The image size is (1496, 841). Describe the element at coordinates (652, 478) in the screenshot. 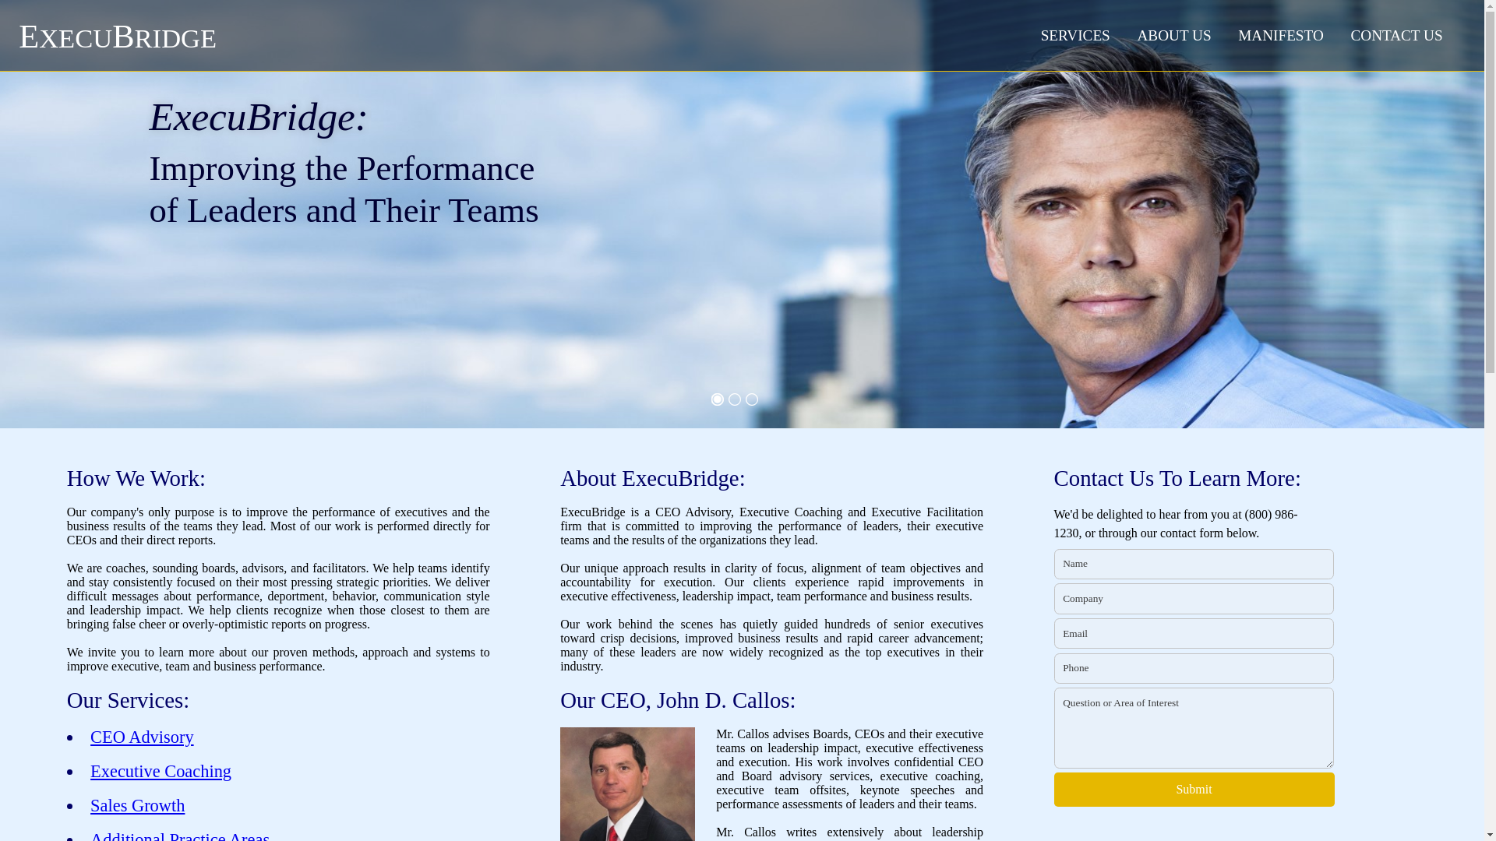

I see `About ExecuBridge:` at that location.